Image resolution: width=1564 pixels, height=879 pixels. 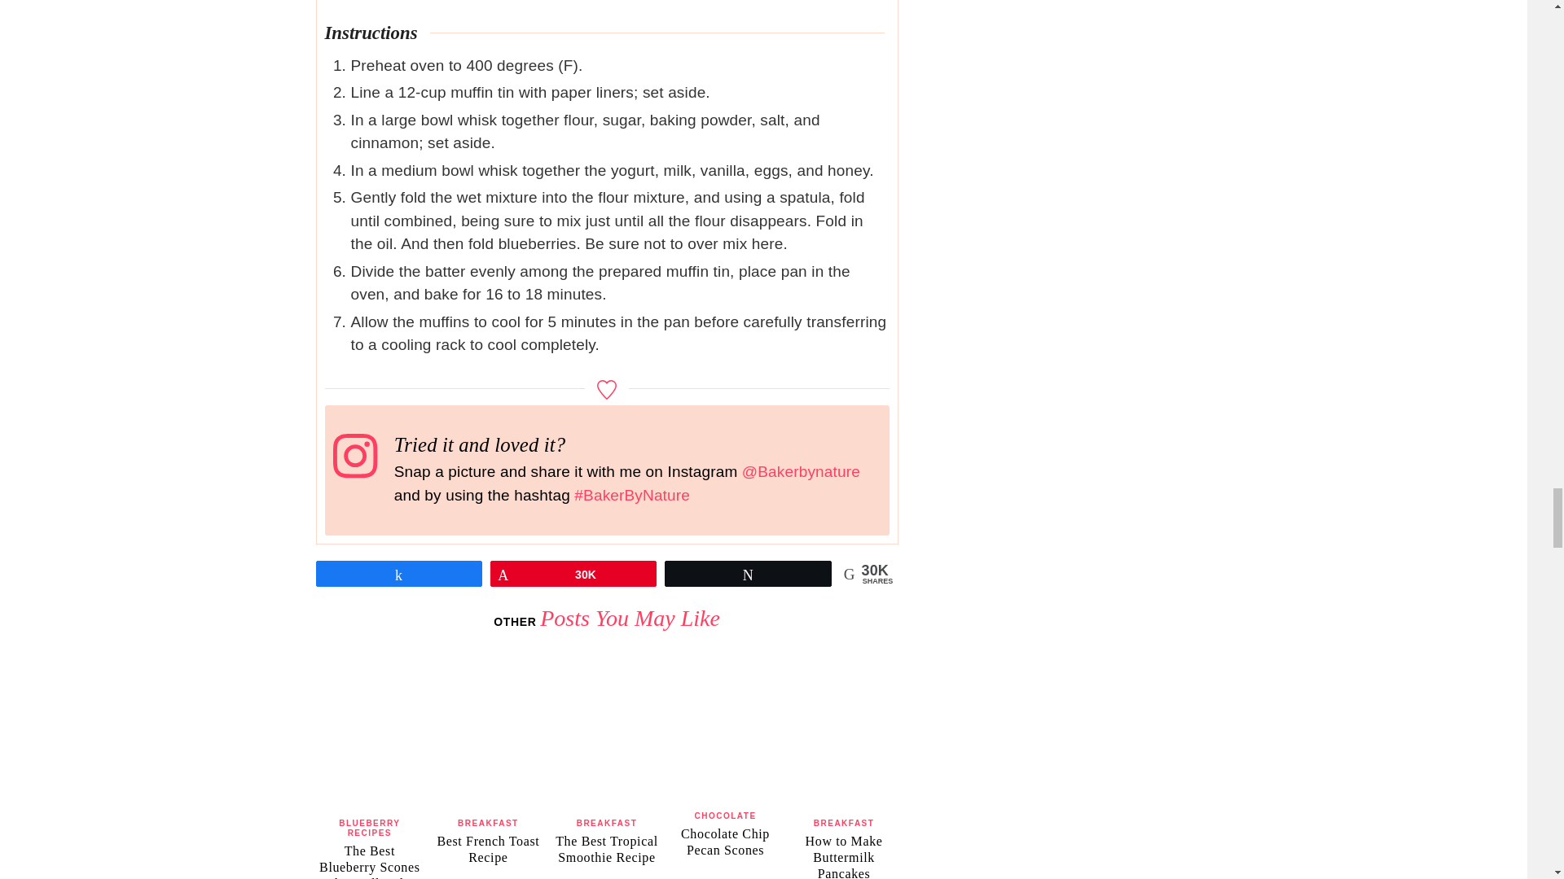 I want to click on Permanent Link to How to Make Buttermilk Pancakes, so click(x=844, y=856).